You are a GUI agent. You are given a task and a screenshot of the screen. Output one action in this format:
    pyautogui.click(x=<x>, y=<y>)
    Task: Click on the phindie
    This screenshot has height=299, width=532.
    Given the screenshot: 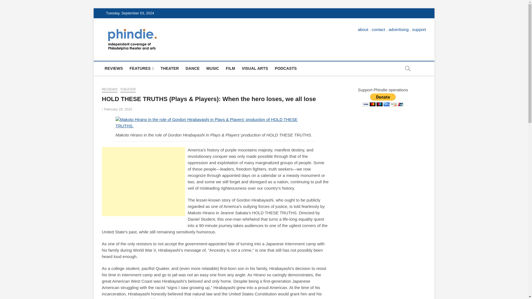 What is the action you would take?
    pyautogui.click(x=175, y=37)
    